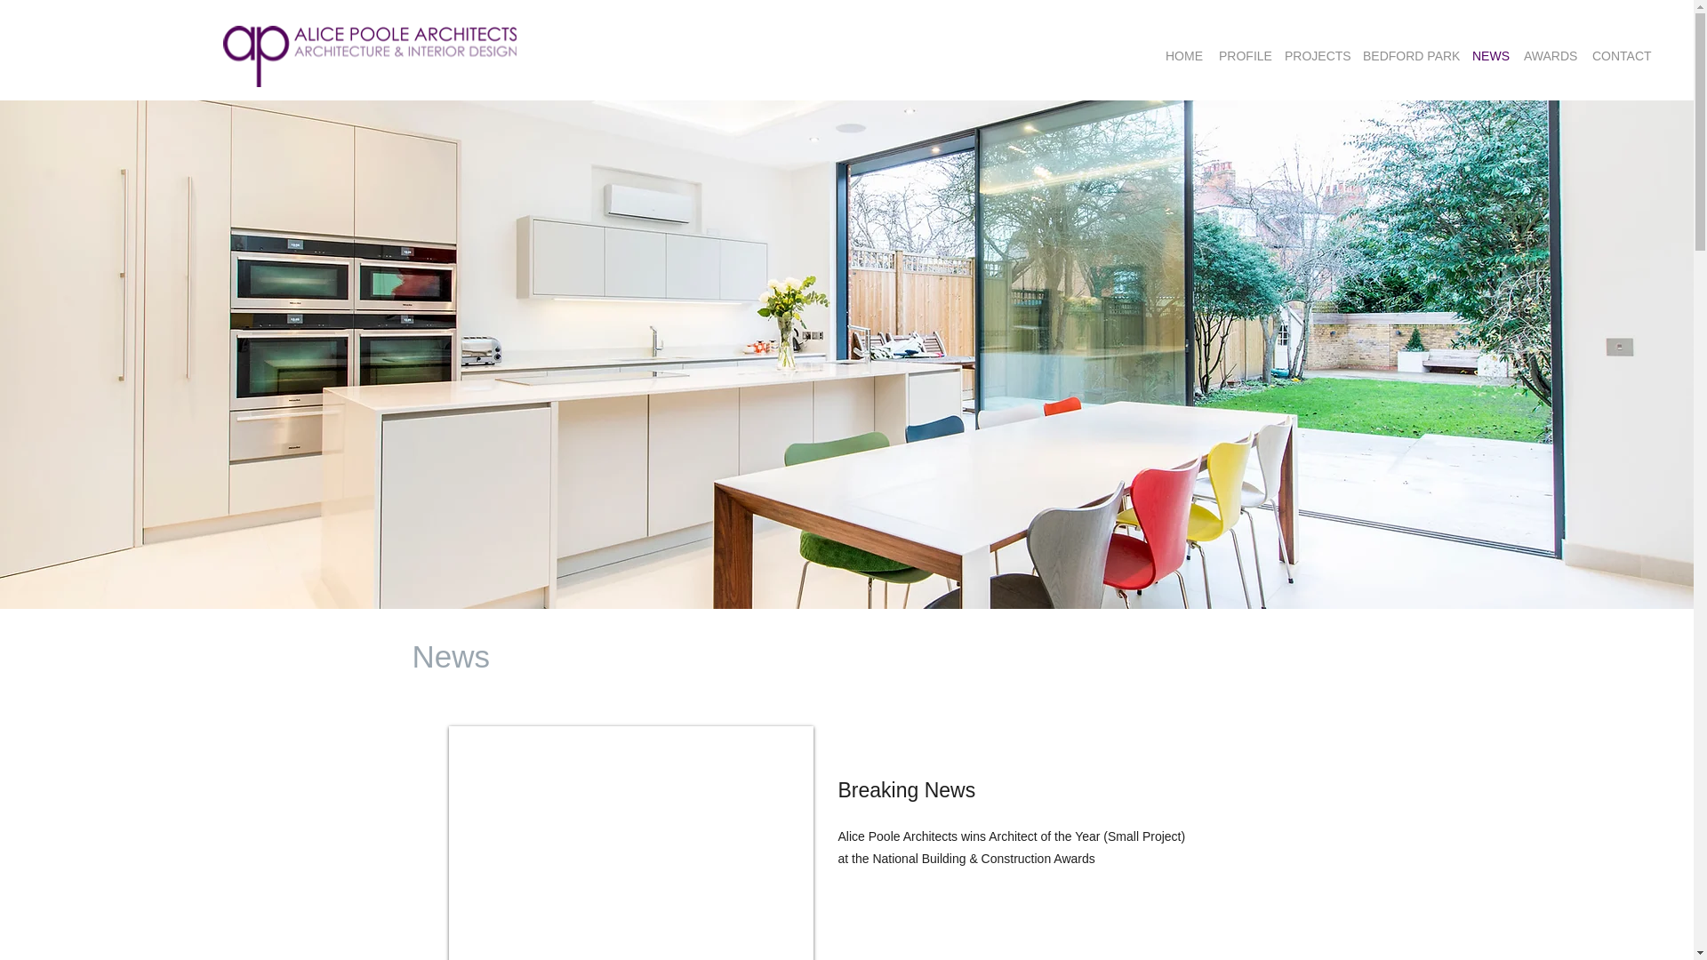 This screenshot has height=960, width=1707. What do you see at coordinates (1183, 55) in the screenshot?
I see `HOME` at bounding box center [1183, 55].